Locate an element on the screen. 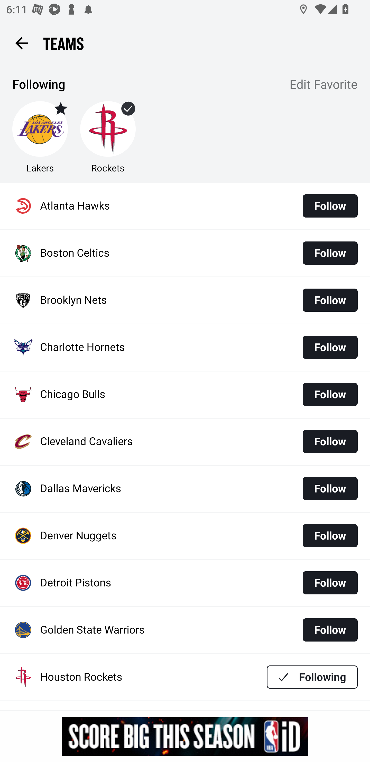  g5nqqygr7owph is located at coordinates (185, 736).